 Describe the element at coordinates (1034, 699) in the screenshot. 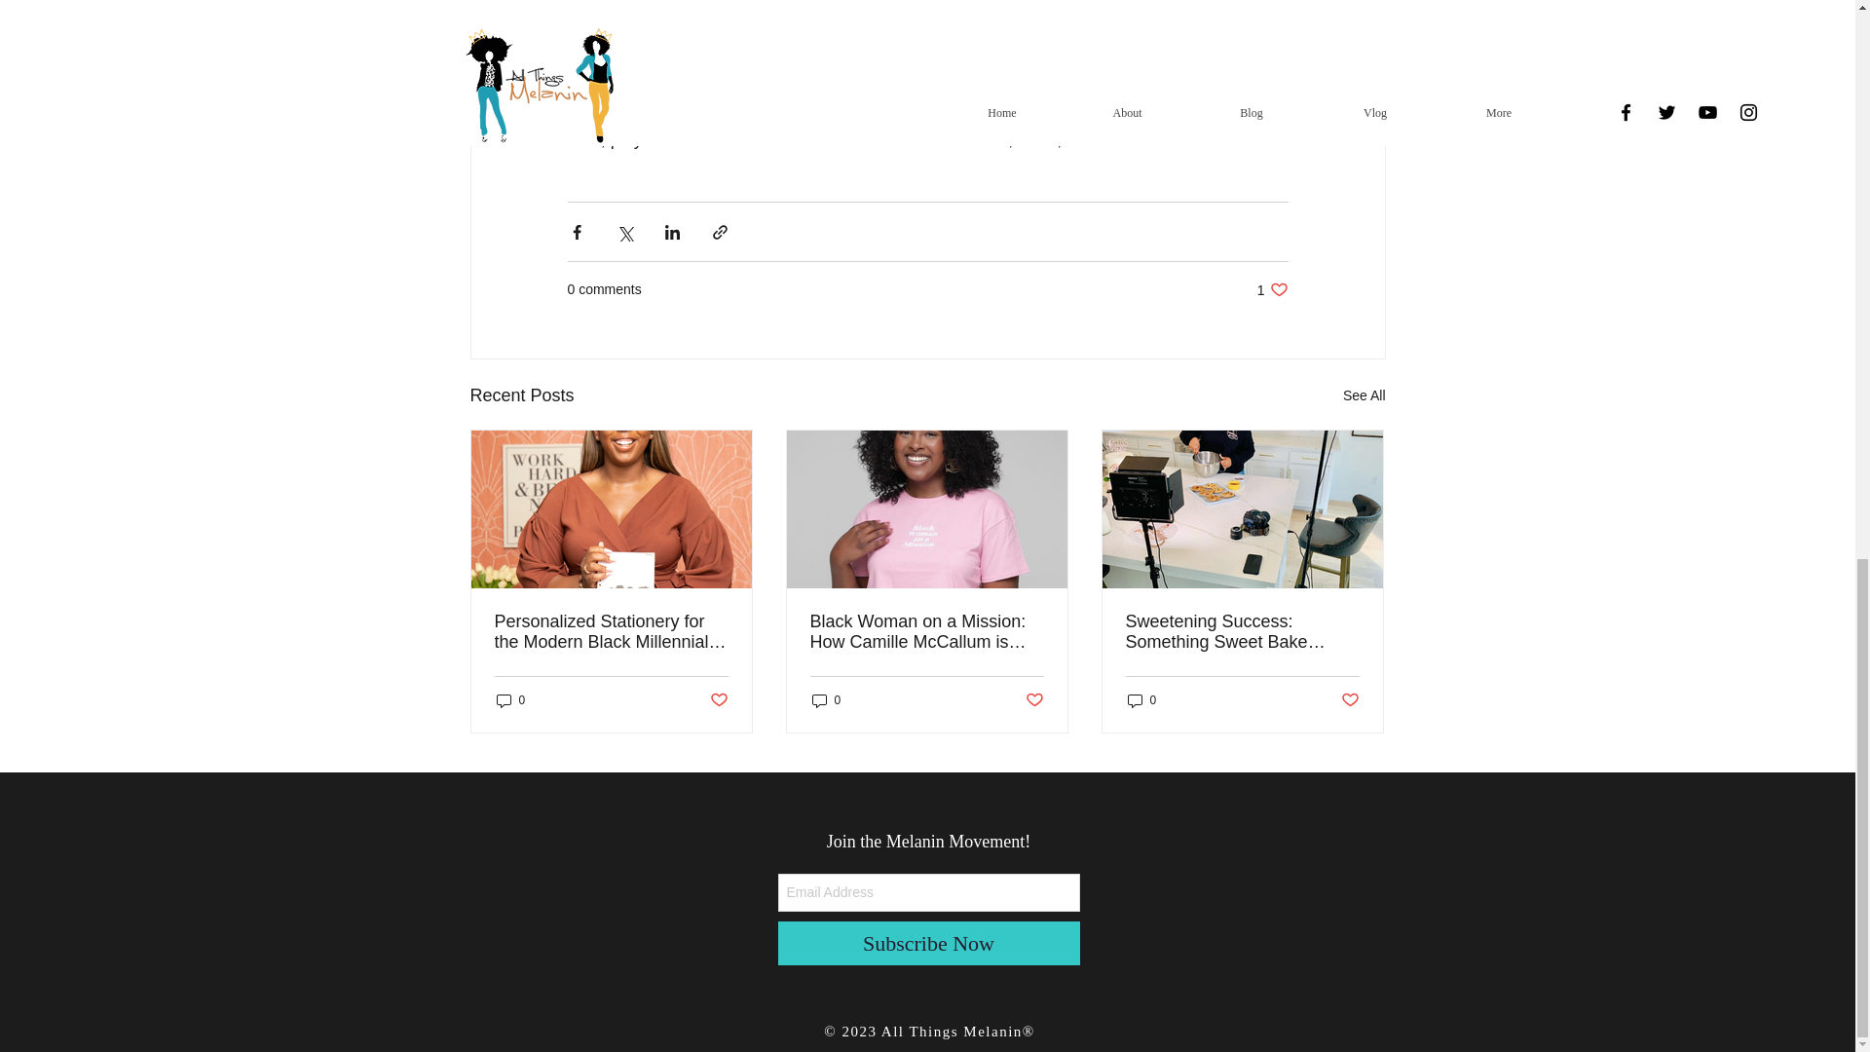

I see `Post not marked as liked` at that location.